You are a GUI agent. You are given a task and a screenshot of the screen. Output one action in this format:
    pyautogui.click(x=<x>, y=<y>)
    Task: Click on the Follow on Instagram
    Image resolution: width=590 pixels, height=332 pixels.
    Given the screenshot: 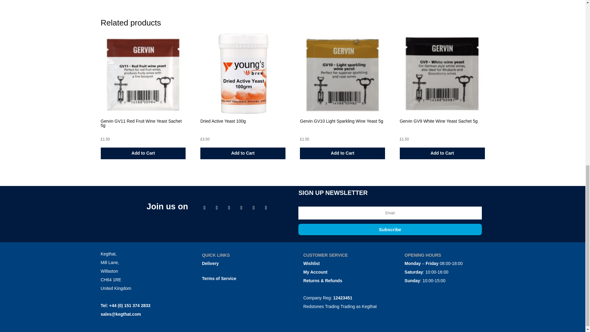 What is the action you would take?
    pyautogui.click(x=229, y=208)
    